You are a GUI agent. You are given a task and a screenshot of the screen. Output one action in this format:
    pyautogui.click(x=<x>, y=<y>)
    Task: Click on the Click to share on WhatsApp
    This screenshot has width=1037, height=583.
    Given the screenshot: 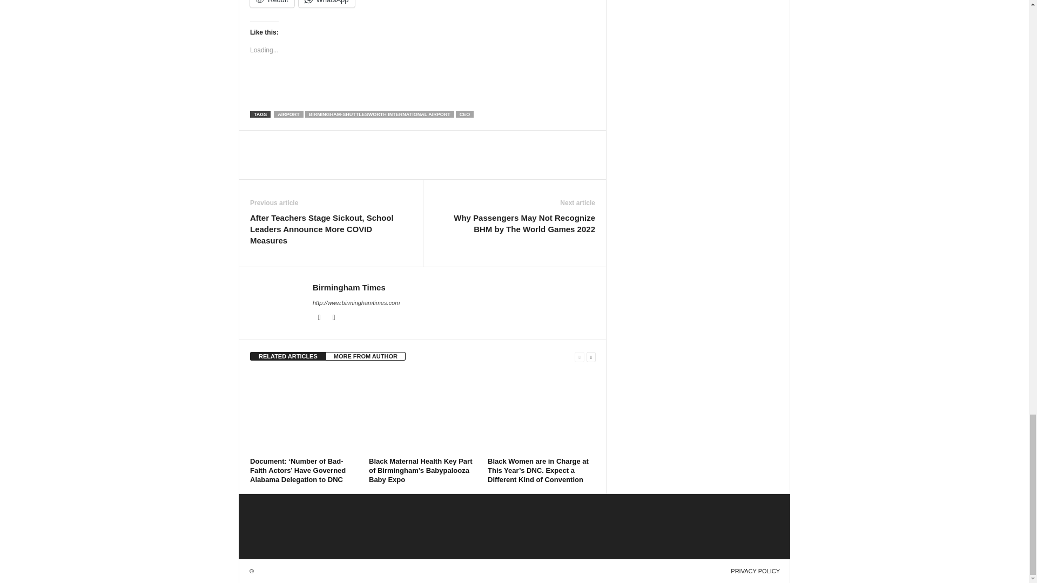 What is the action you would take?
    pyautogui.click(x=326, y=4)
    